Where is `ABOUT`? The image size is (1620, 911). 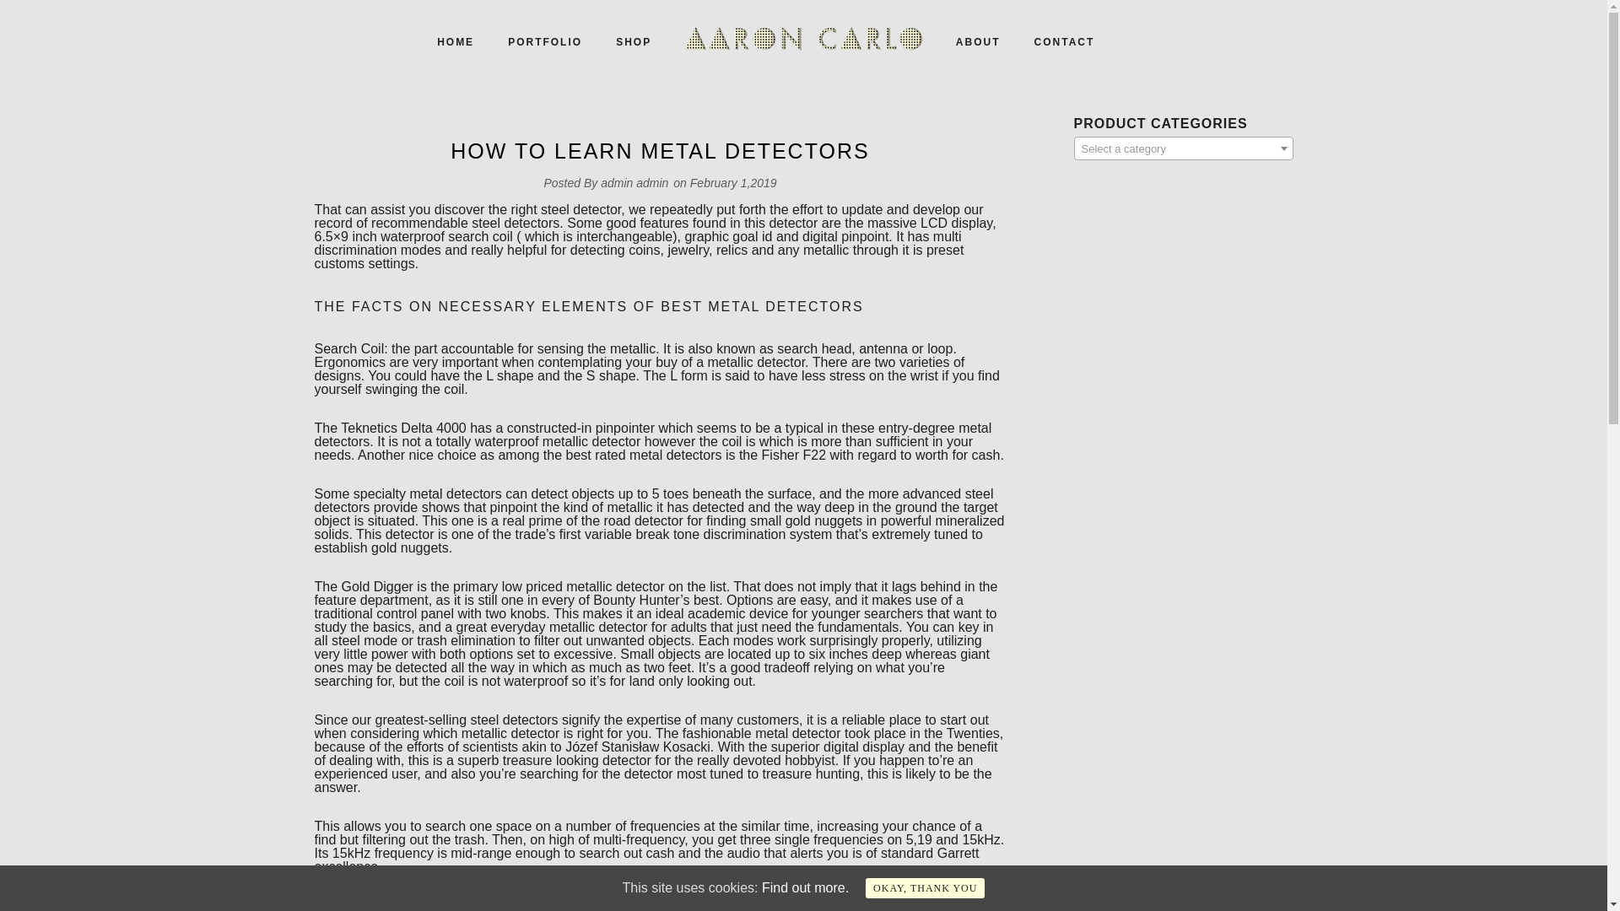 ABOUT is located at coordinates (978, 42).